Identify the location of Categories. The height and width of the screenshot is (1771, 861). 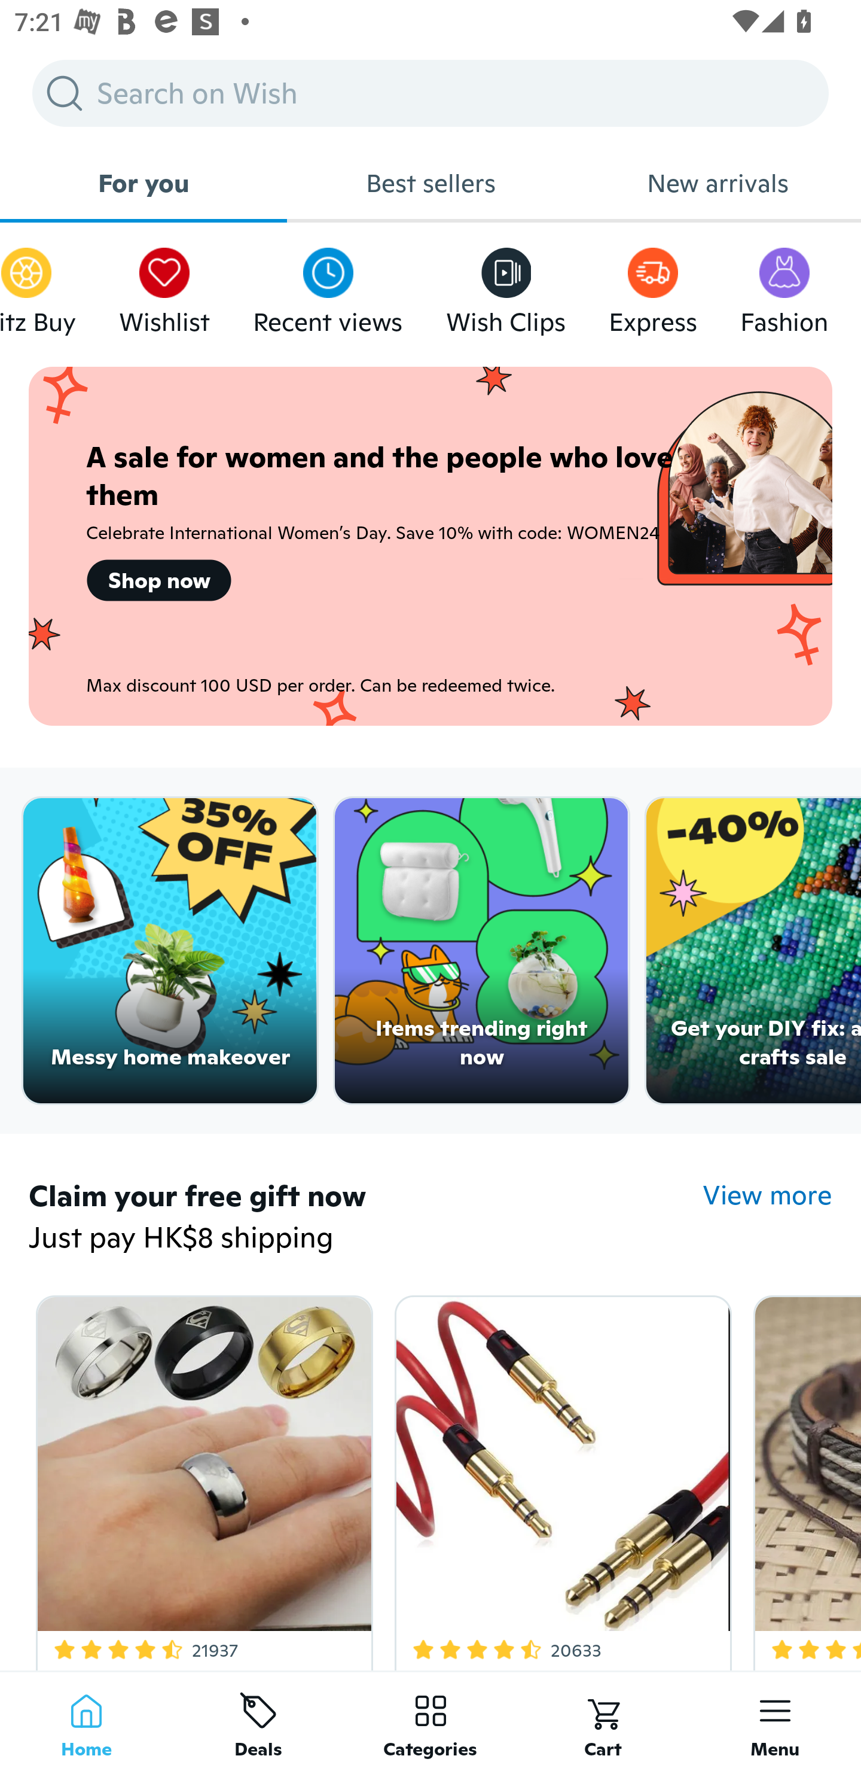
(430, 1721).